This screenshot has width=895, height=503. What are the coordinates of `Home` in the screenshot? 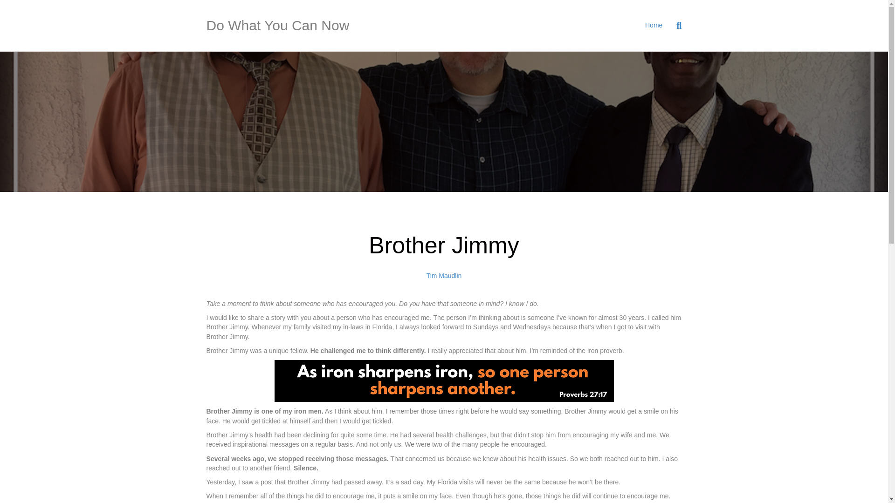 It's located at (654, 25).